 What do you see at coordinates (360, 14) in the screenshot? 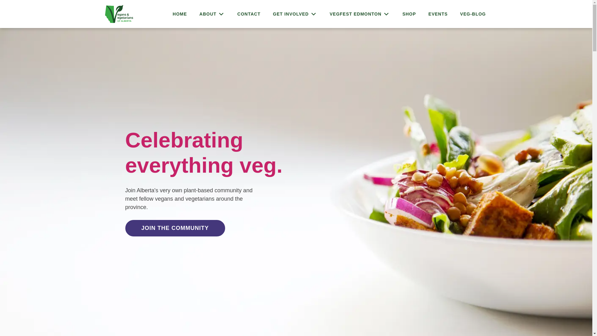
I see `VEGFEST EDMONTON` at bounding box center [360, 14].